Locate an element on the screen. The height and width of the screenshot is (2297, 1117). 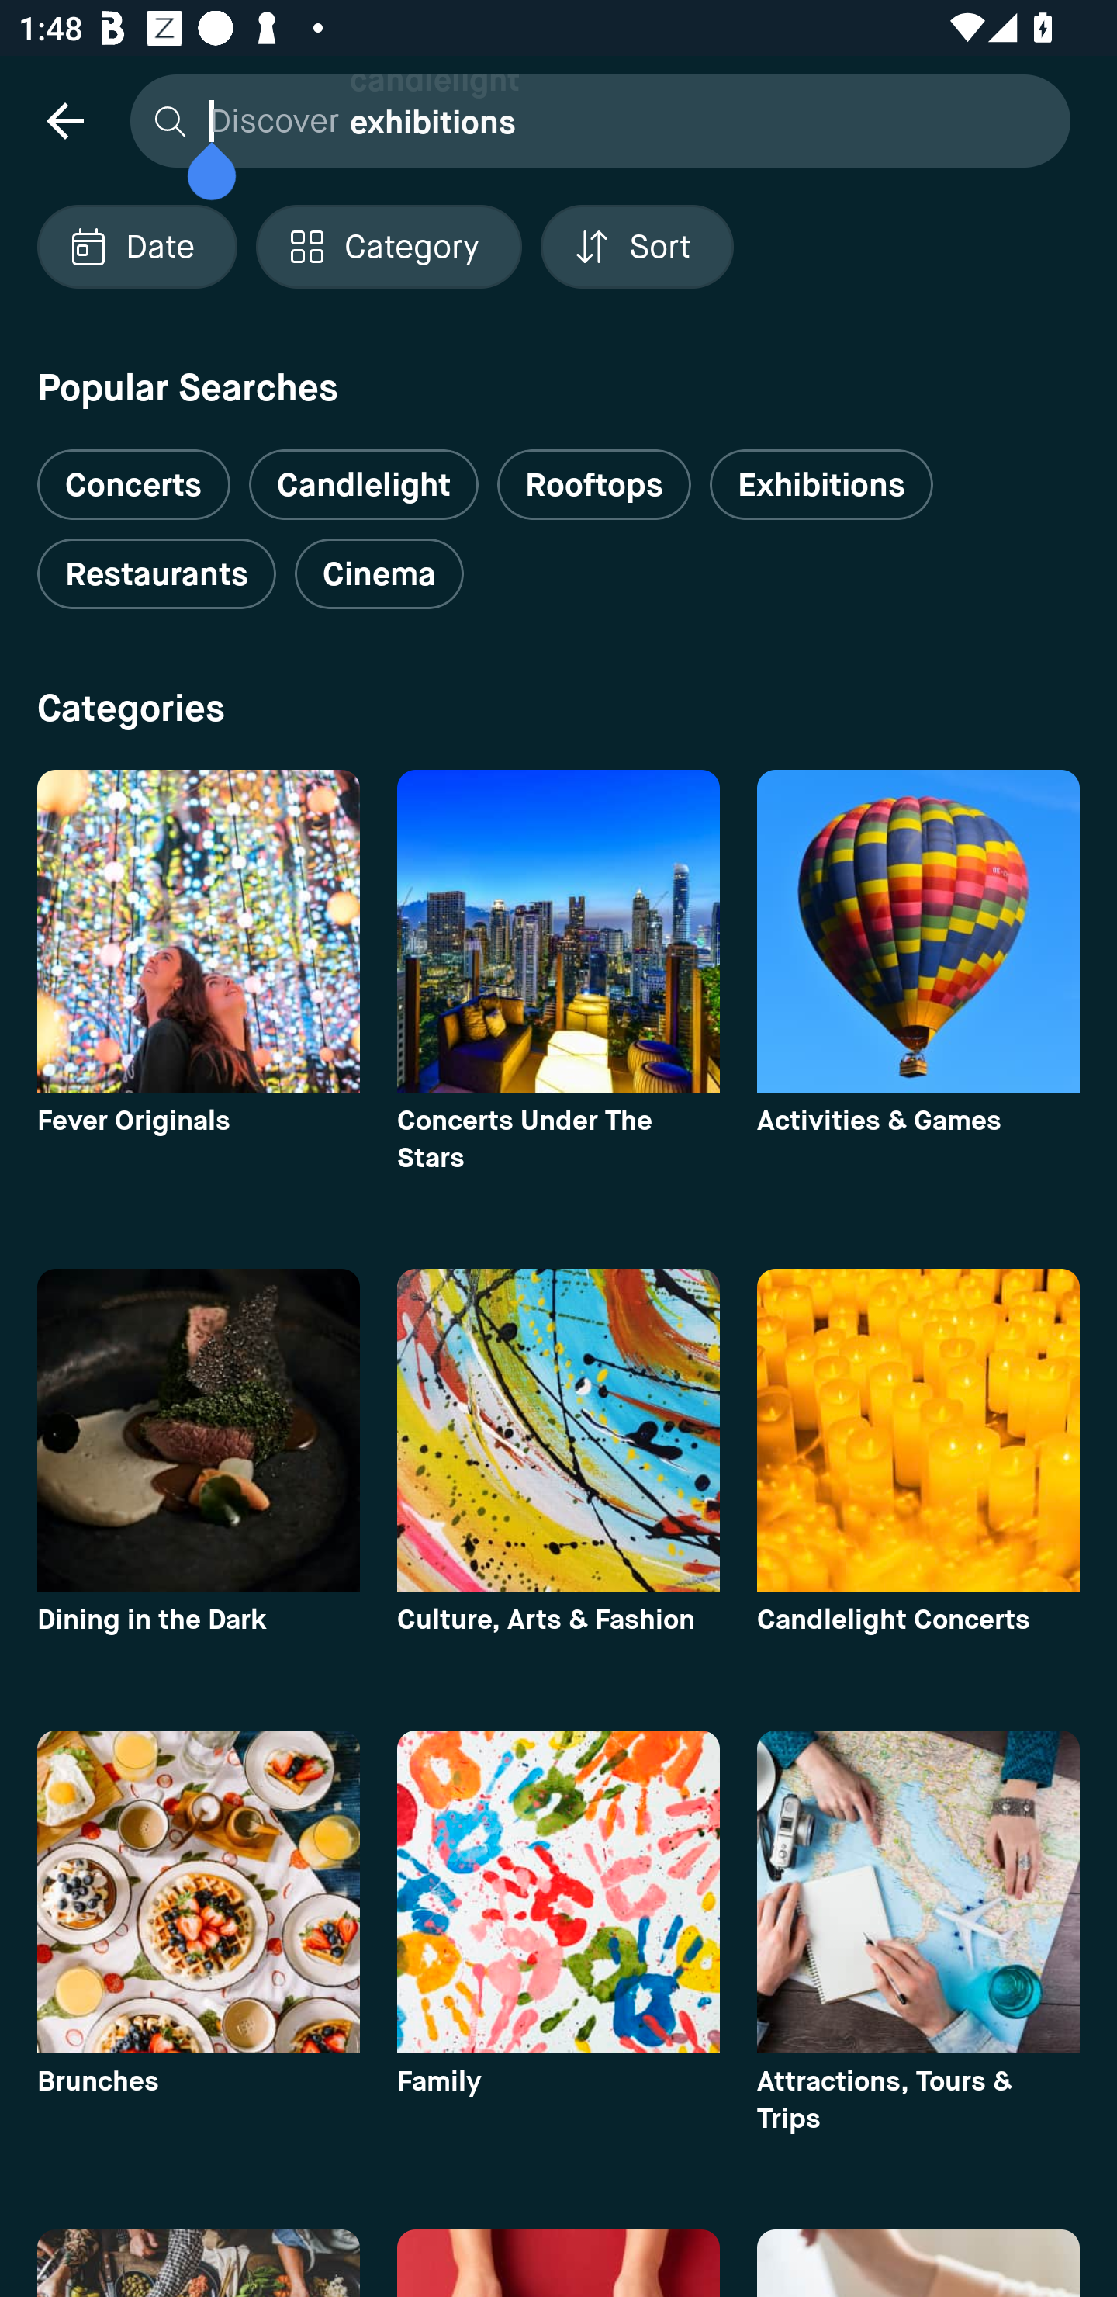
category image is located at coordinates (198, 1429).